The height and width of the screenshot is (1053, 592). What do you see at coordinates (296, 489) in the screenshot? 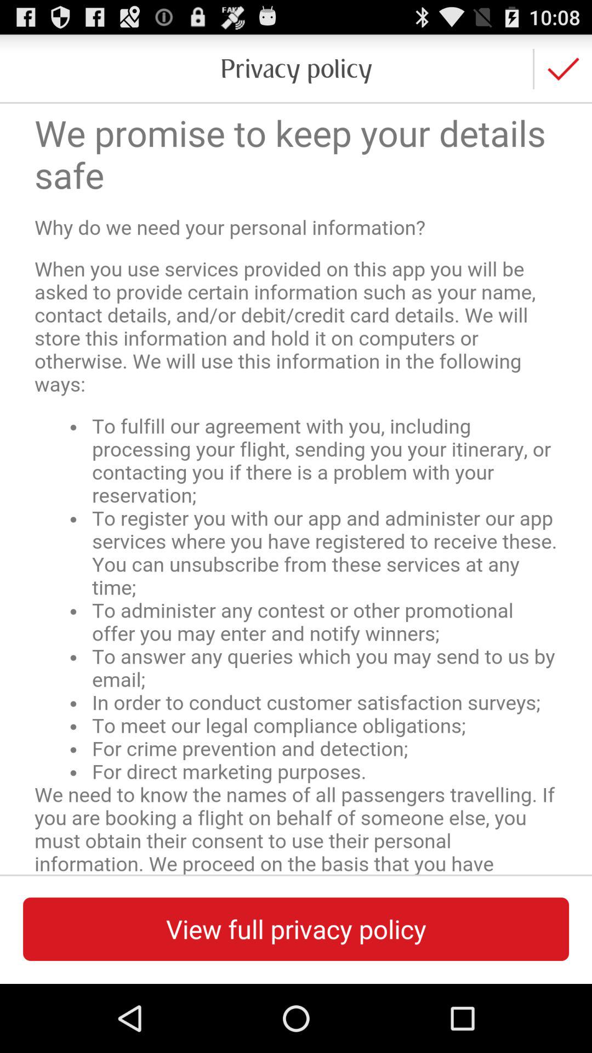
I see `read full para` at bounding box center [296, 489].